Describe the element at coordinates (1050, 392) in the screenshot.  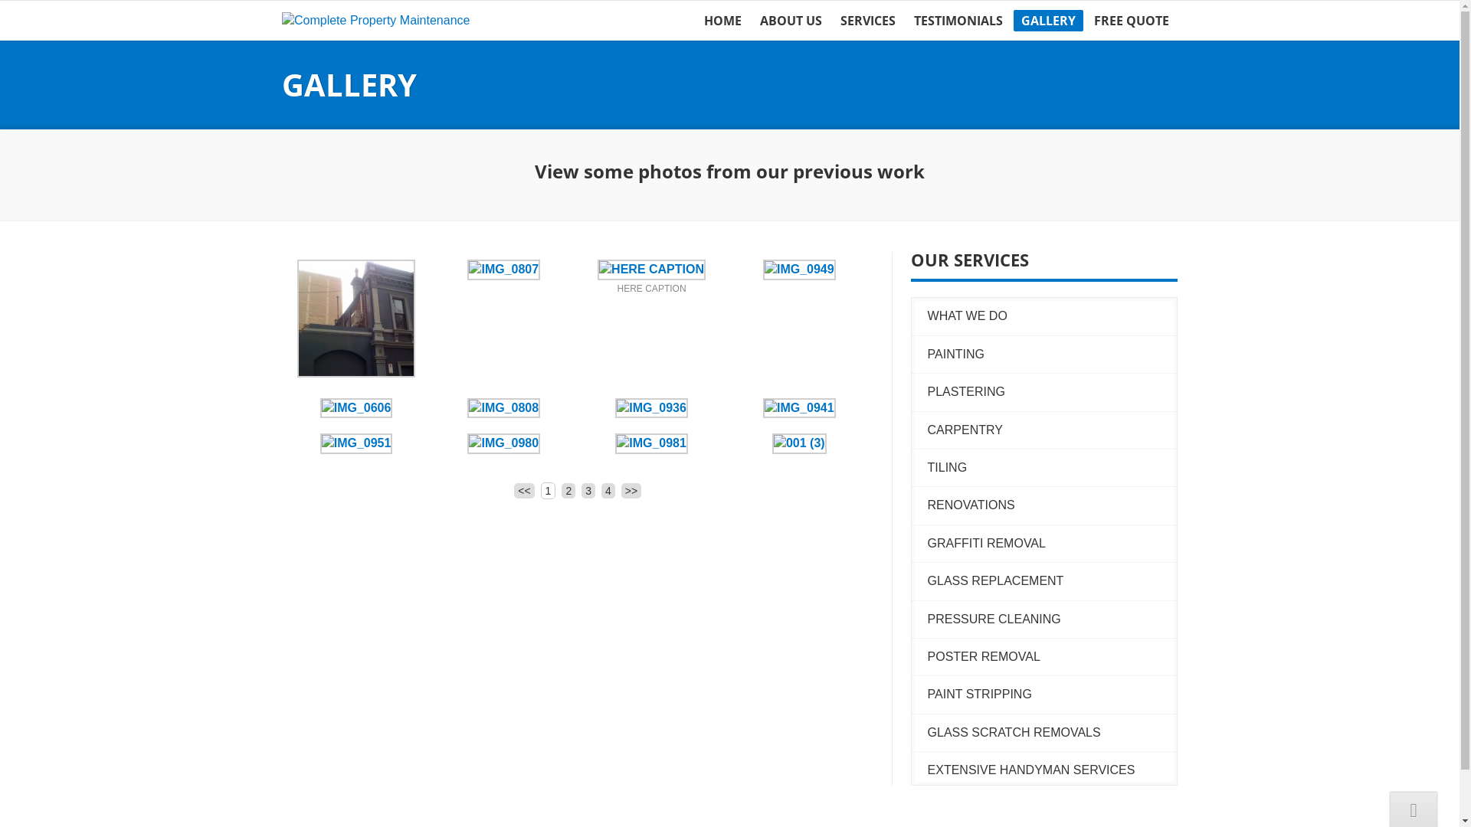
I see `PLASTERING` at that location.